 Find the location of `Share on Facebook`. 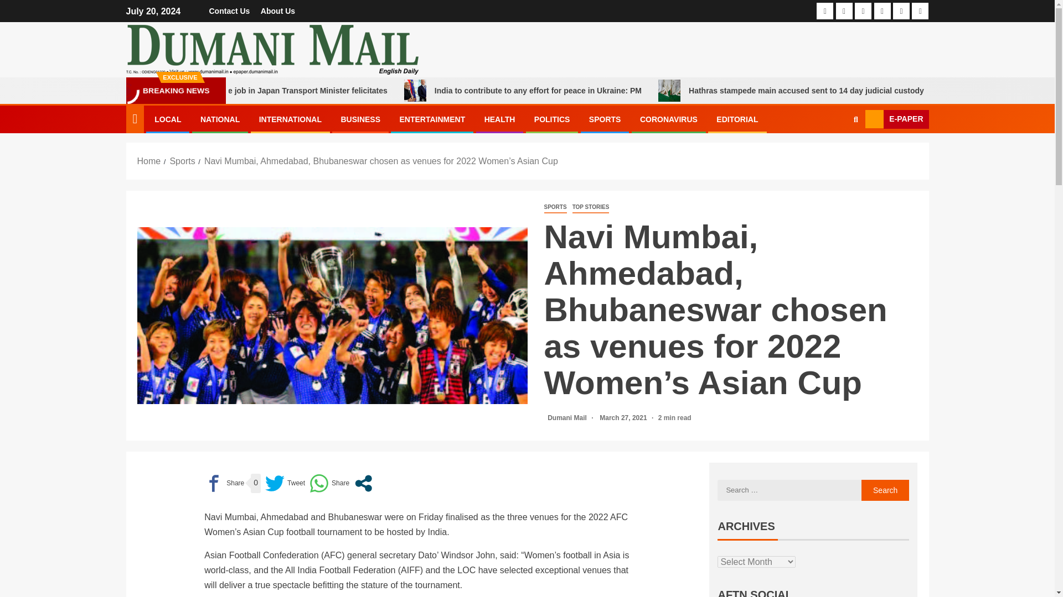

Share on Facebook is located at coordinates (224, 483).